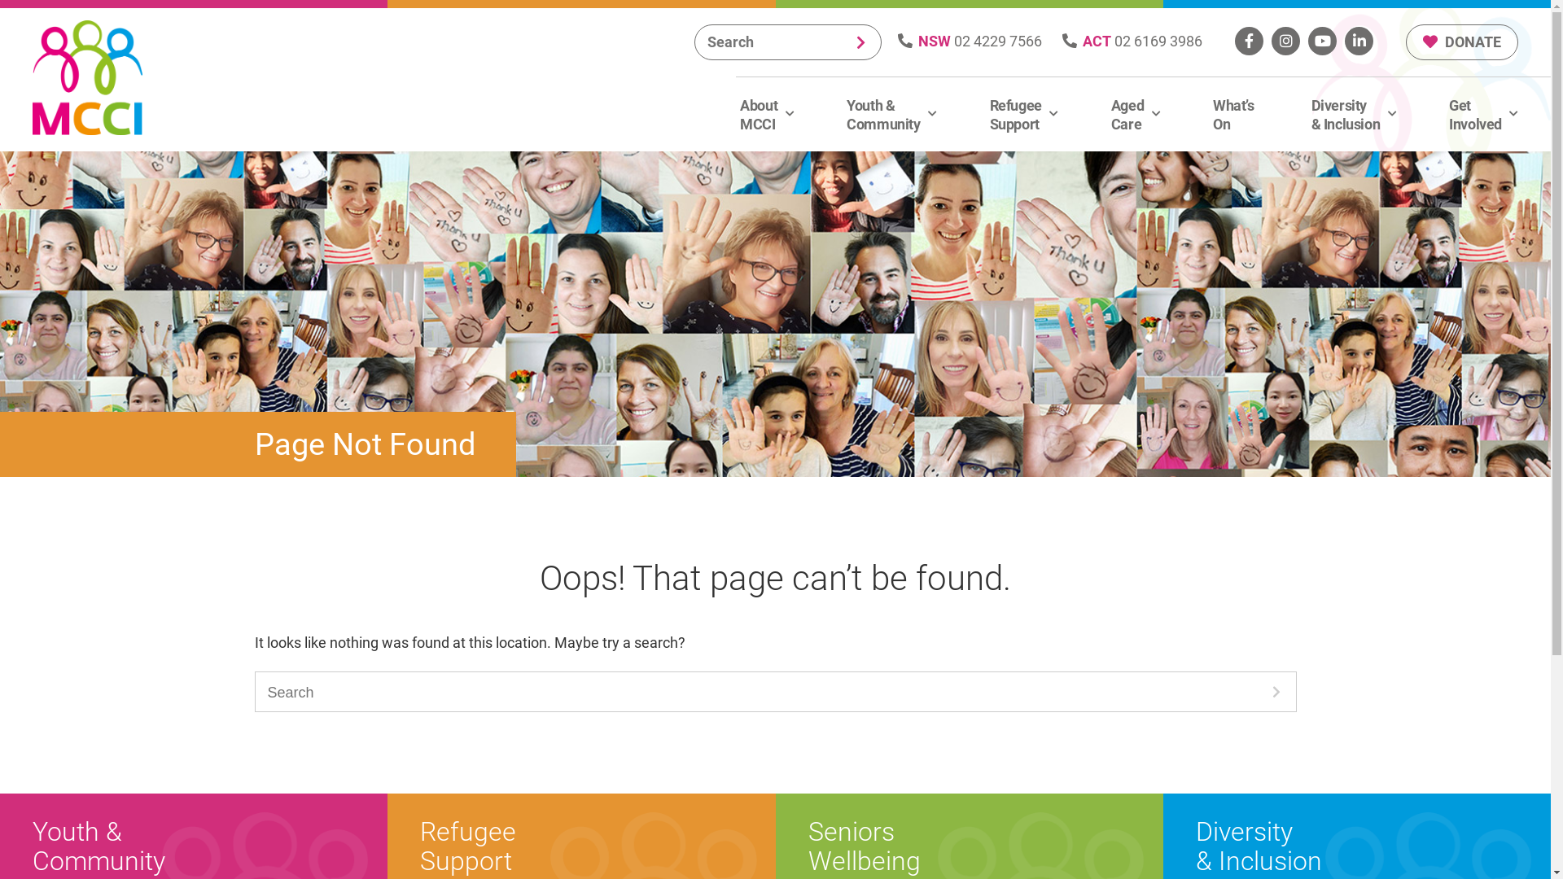 The height and width of the screenshot is (879, 1563). What do you see at coordinates (1352, 114) in the screenshot?
I see `Diversity
& Inclusion` at bounding box center [1352, 114].